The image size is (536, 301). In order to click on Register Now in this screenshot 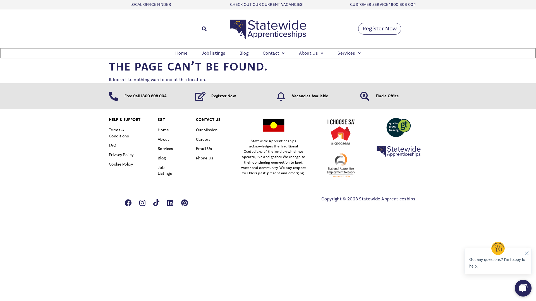, I will do `click(380, 29)`.